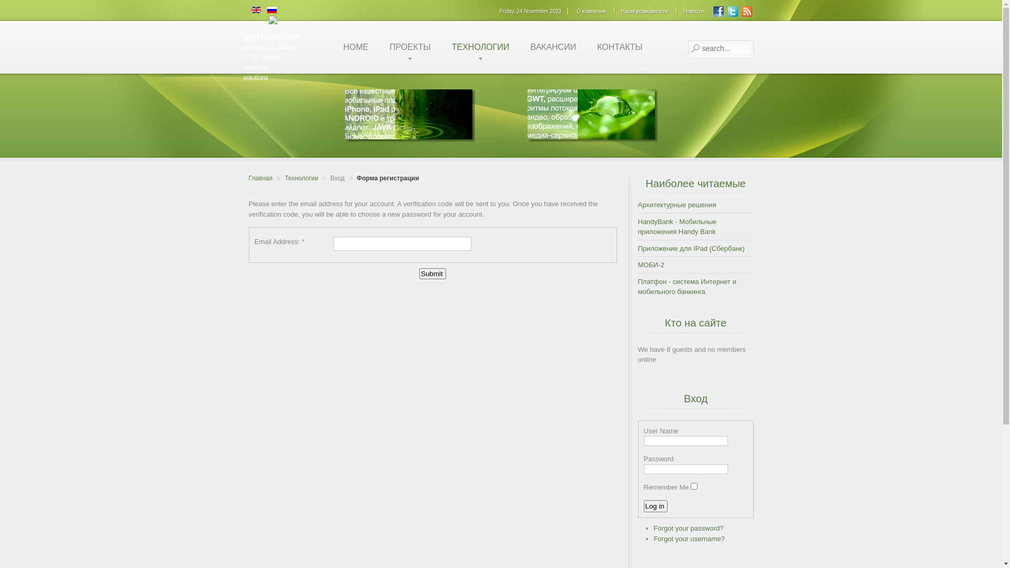 The image size is (1010, 568). I want to click on Follow us on Facebook, so click(719, 16).